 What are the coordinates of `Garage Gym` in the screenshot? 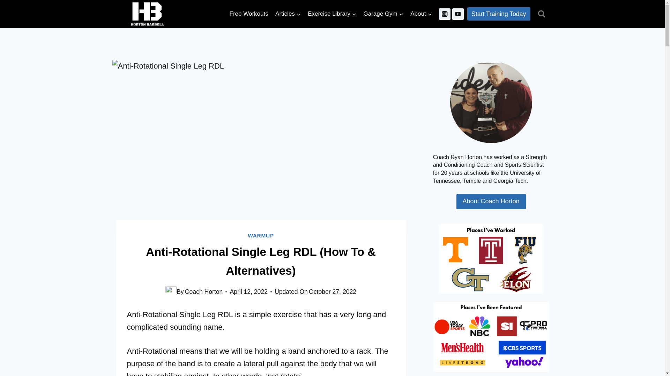 It's located at (383, 14).